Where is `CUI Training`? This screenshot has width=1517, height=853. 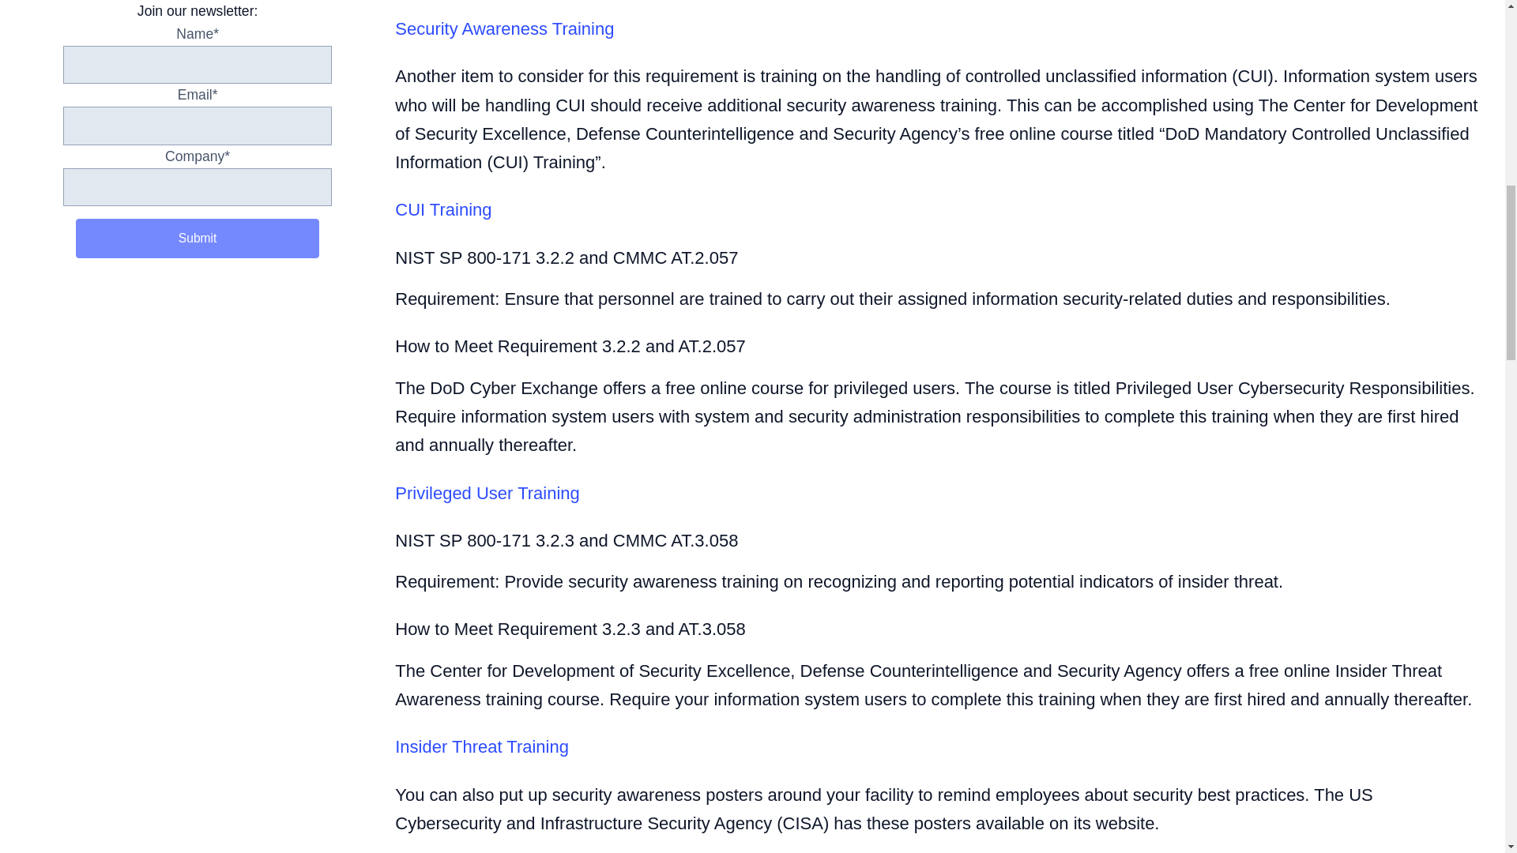 CUI Training is located at coordinates (442, 209).